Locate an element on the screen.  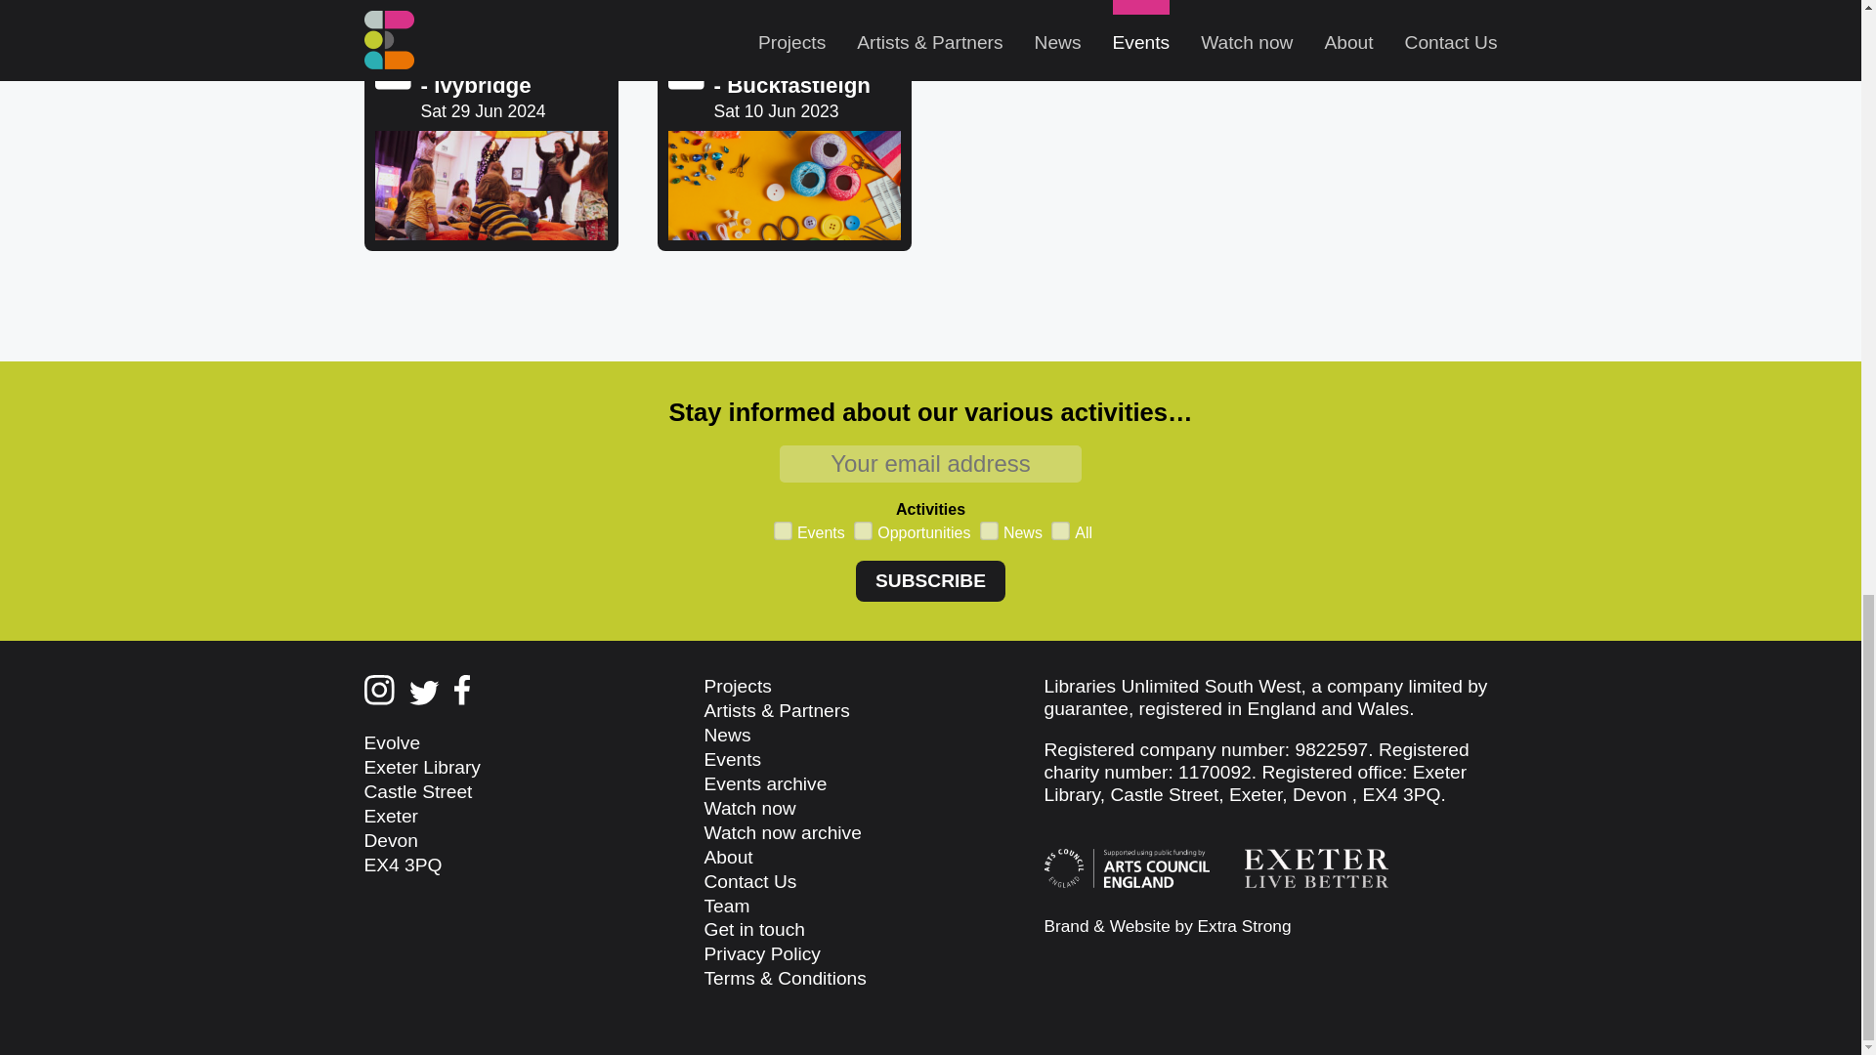
Projects is located at coordinates (737, 686).